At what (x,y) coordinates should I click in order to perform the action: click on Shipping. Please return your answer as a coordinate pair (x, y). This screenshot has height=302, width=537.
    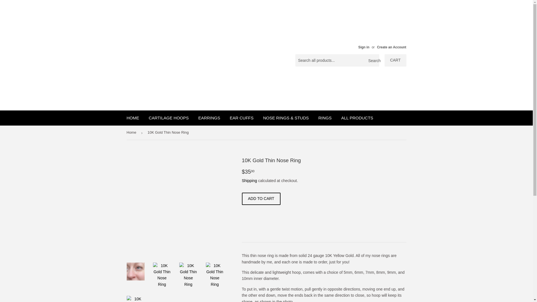
    Looking at the image, I should click on (249, 181).